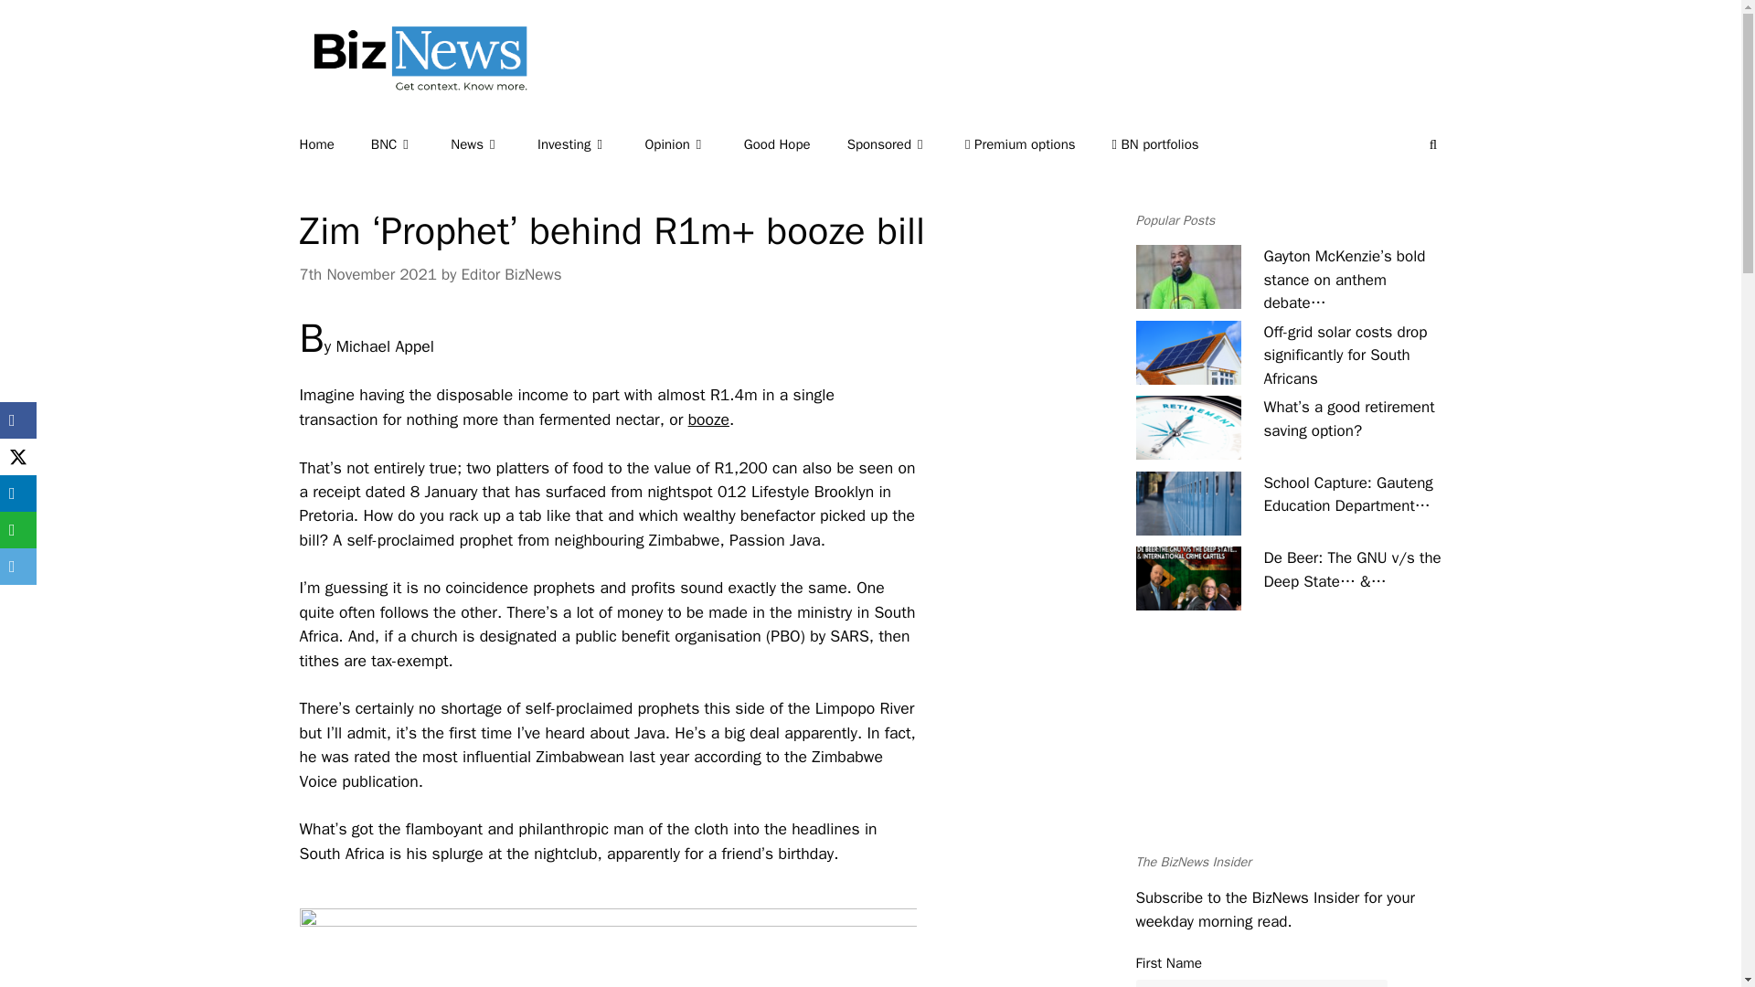  I want to click on Sponsored, so click(907, 144).